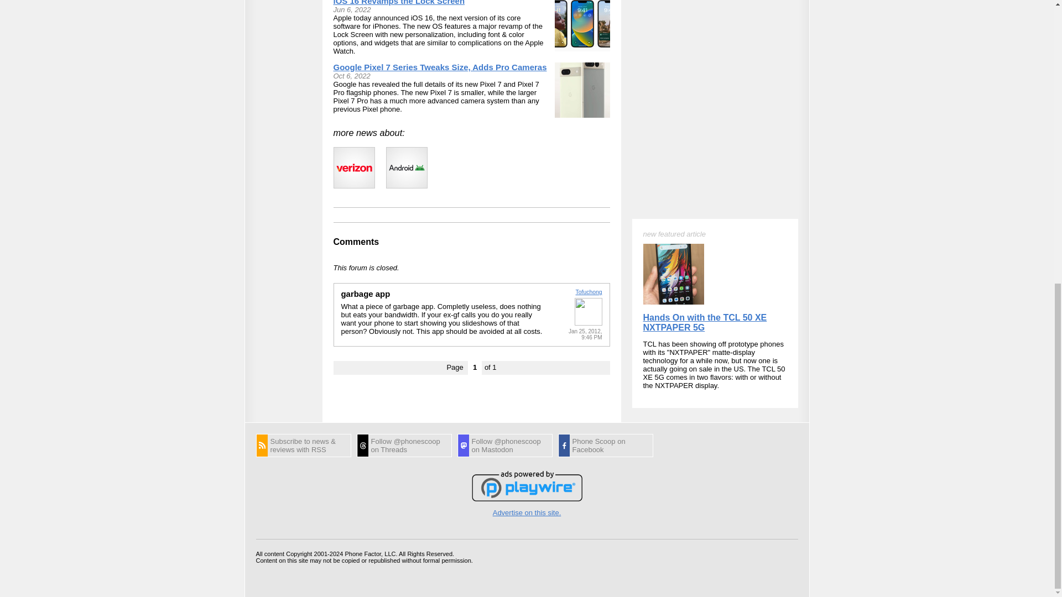 Image resolution: width=1062 pixels, height=597 pixels. What do you see at coordinates (589, 292) in the screenshot?
I see `Tofuchong` at bounding box center [589, 292].